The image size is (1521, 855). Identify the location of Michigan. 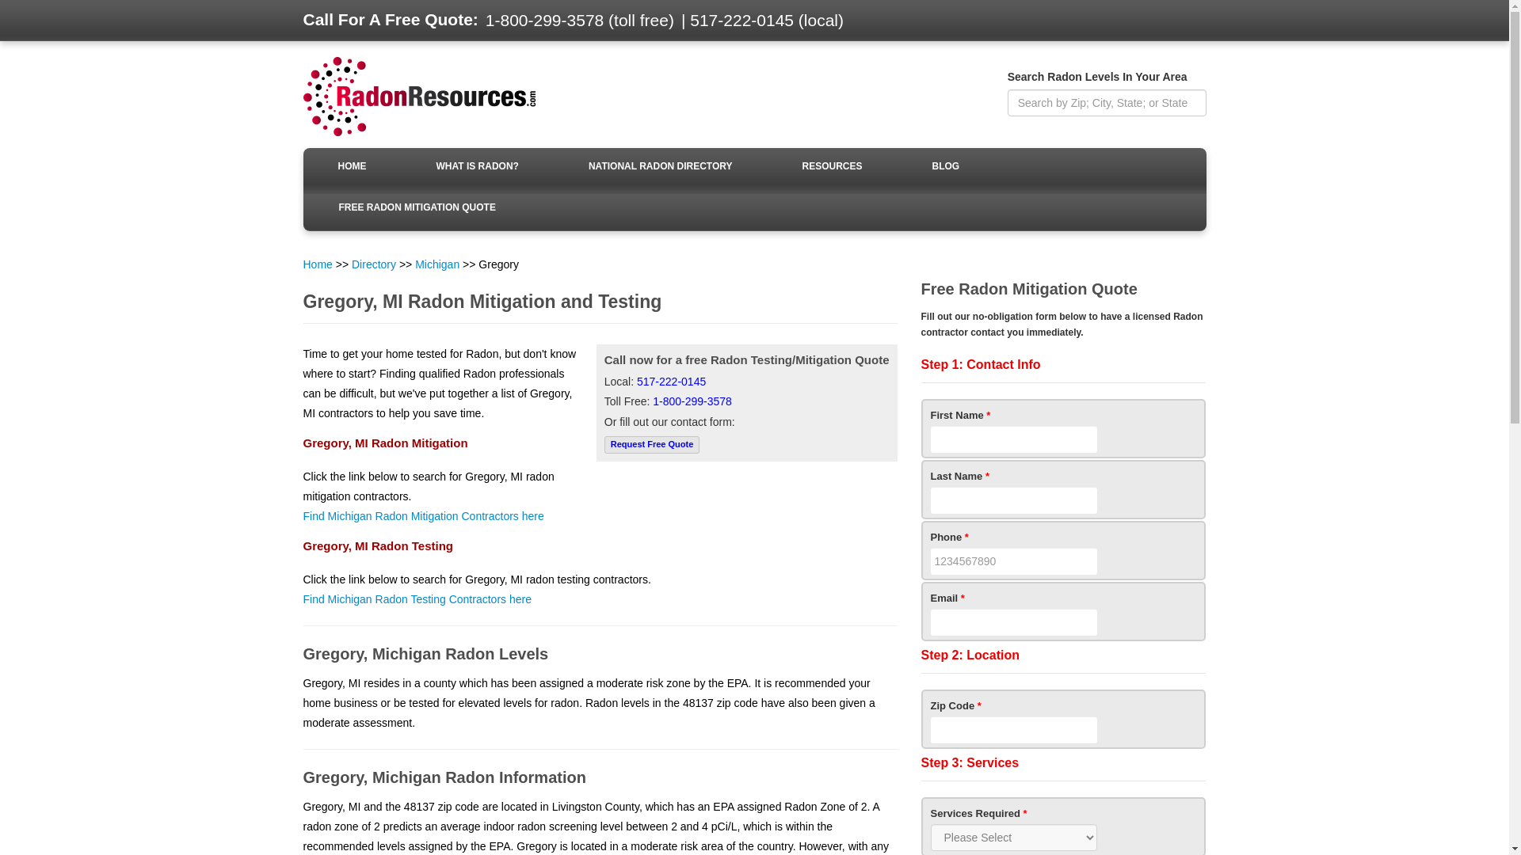
(437, 264).